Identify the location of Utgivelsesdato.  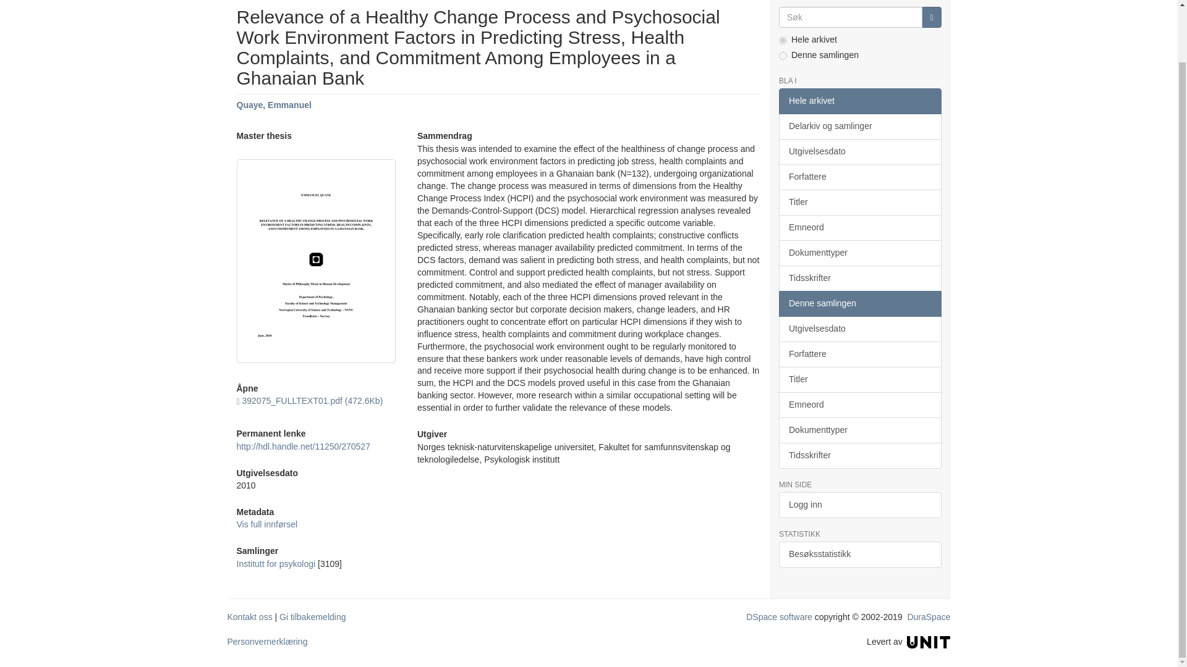
(859, 151).